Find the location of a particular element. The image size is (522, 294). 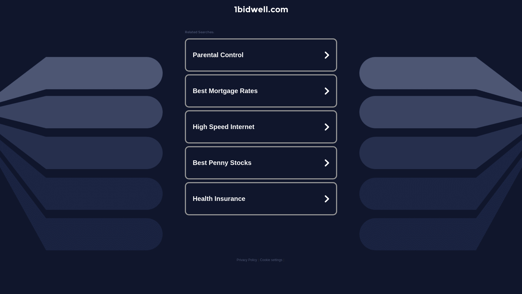

Parental Control is located at coordinates (261, 55).